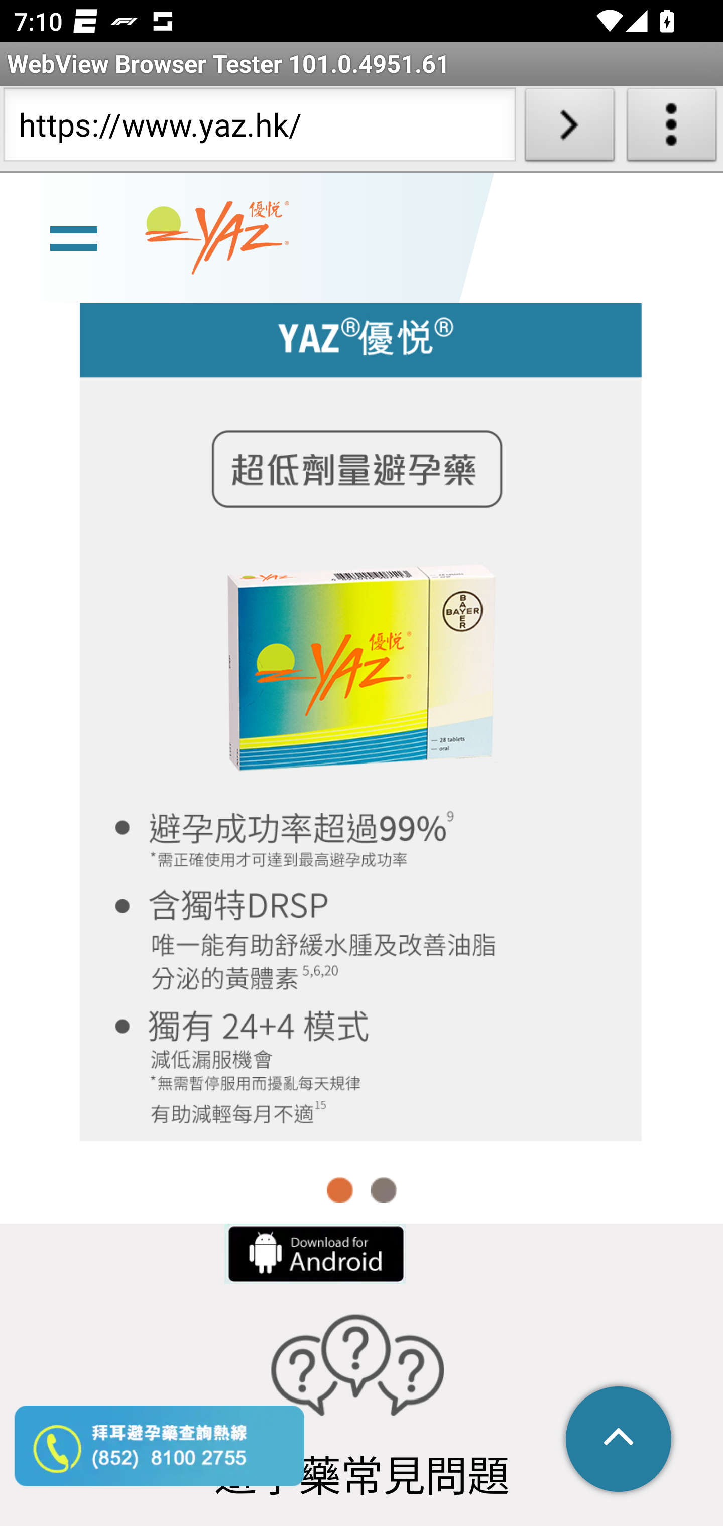 The image size is (723, 1526). What do you see at coordinates (217, 238) in the screenshot?
I see `www.yaz` at bounding box center [217, 238].